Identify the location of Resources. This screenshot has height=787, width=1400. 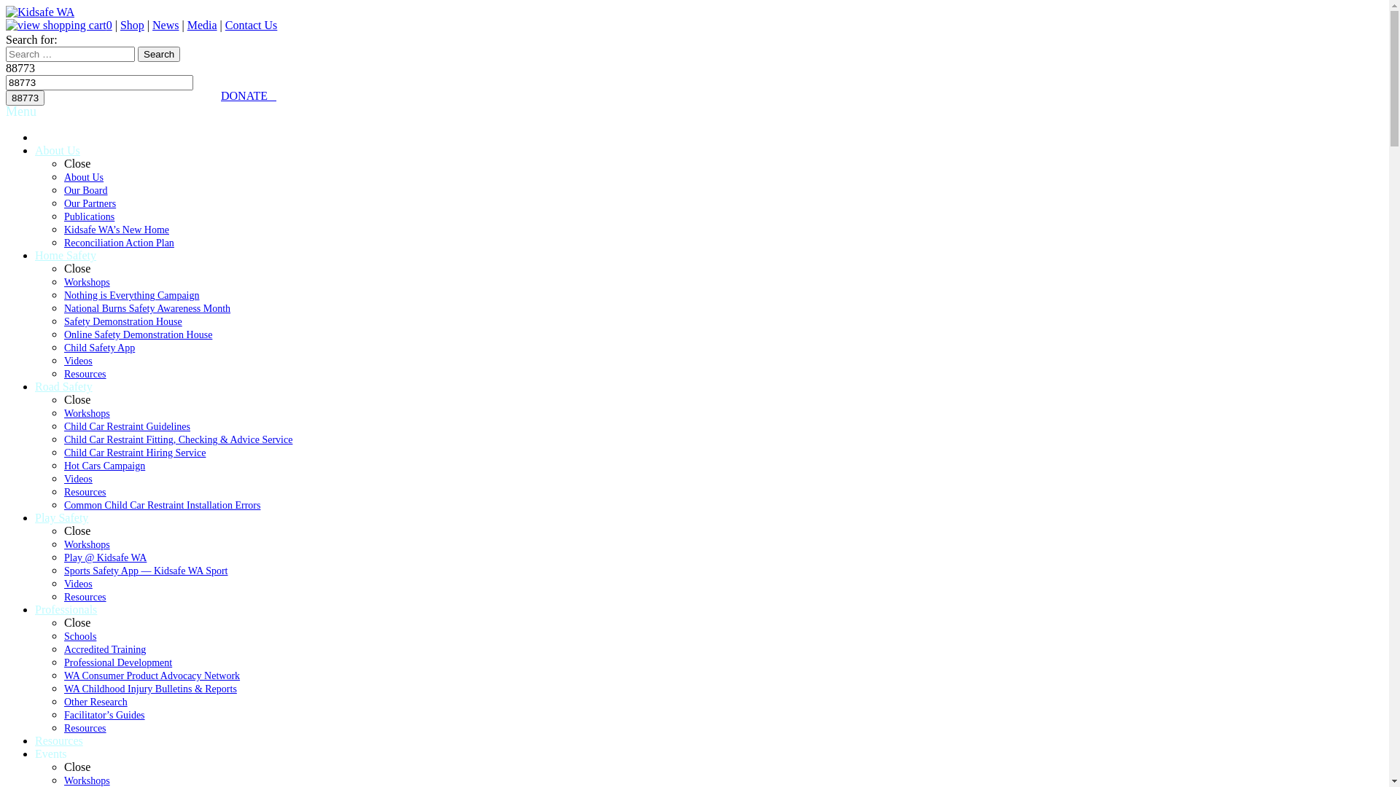
(85, 493).